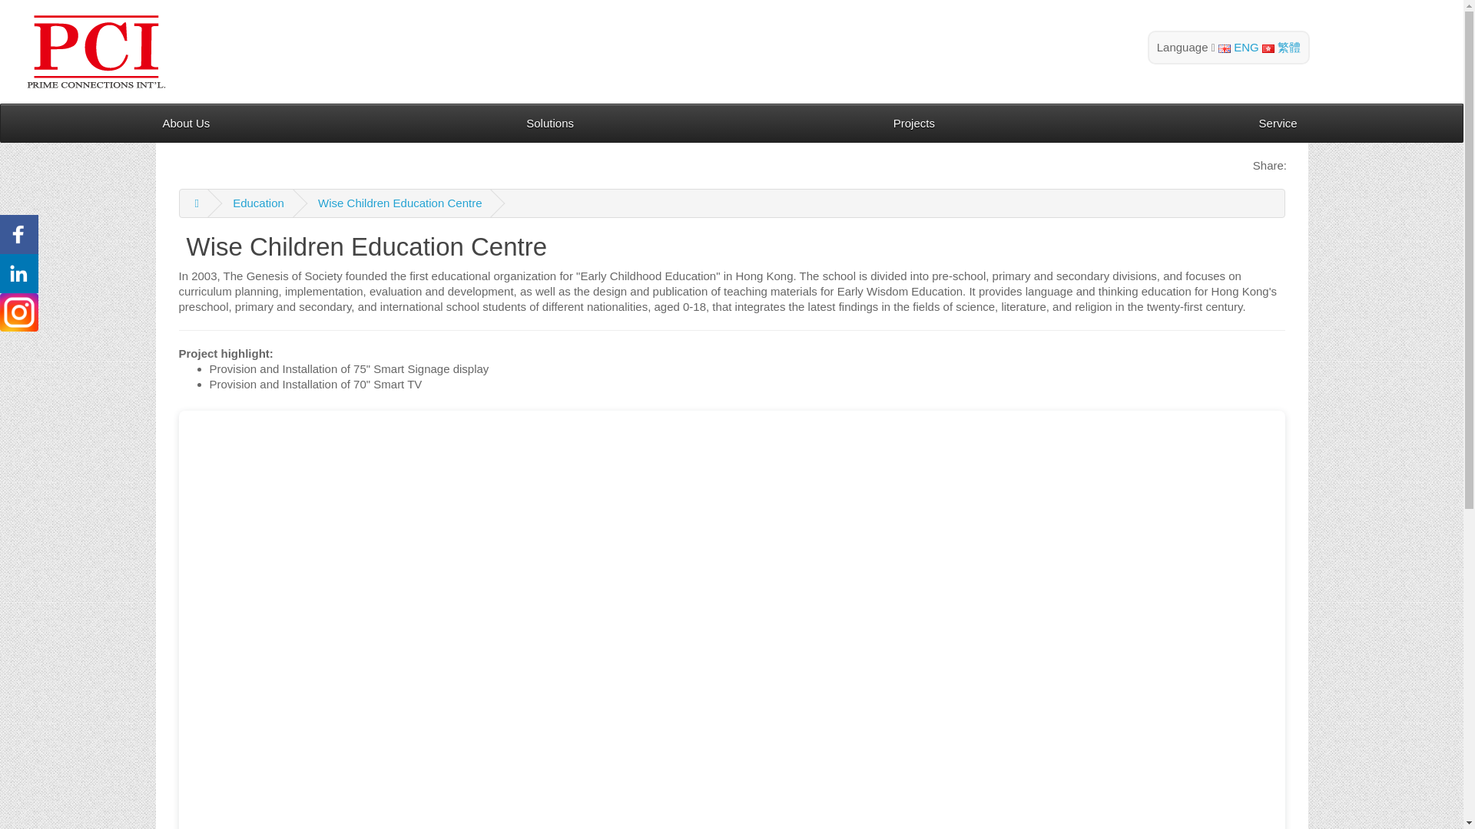 The height and width of the screenshot is (829, 1475). I want to click on Solutions, so click(550, 123).